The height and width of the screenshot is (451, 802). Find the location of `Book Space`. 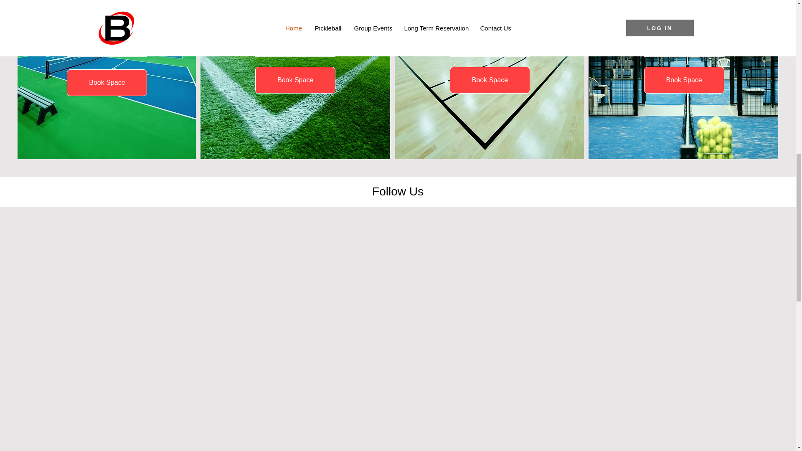

Book Space is located at coordinates (490, 80).